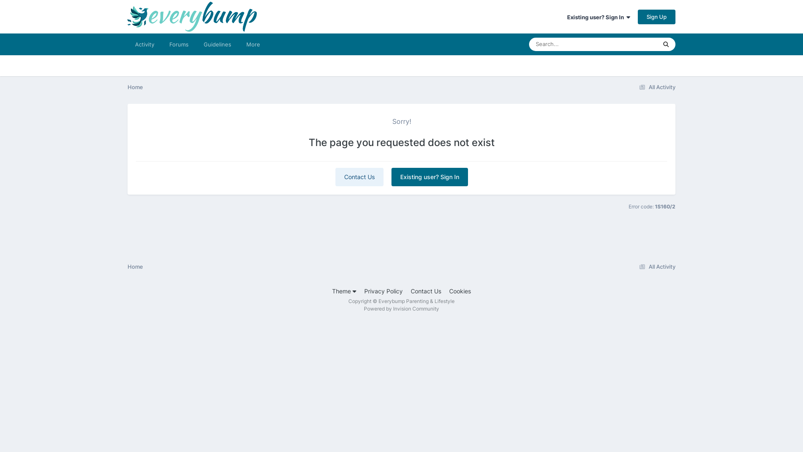  Describe the element at coordinates (656, 87) in the screenshot. I see `All Activity` at that location.